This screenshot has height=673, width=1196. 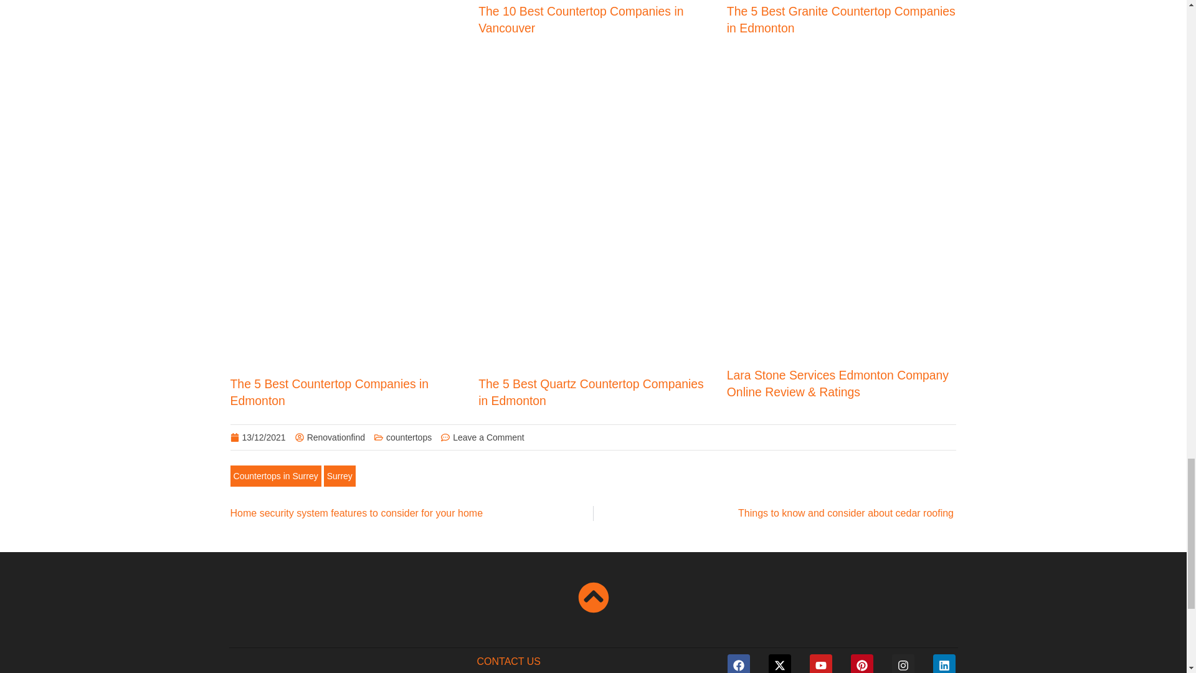 I want to click on The 10 Best Countertop Companies in Vancouver, so click(x=581, y=19).